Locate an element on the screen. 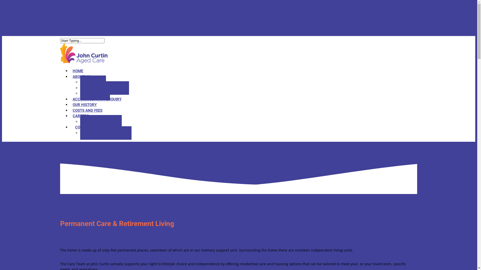  STUDENT PLACEMENTS is located at coordinates (101, 122).